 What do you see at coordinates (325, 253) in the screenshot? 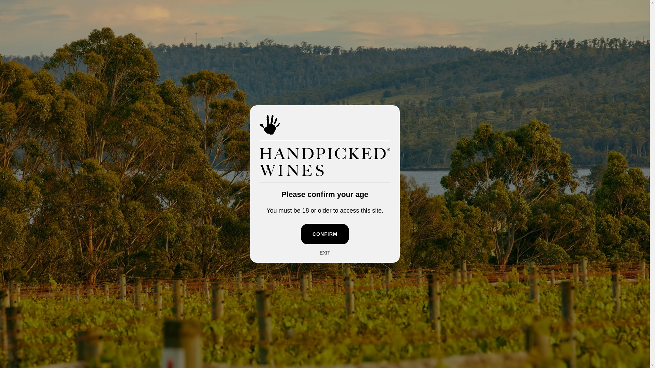
I see `EXIT` at bounding box center [325, 253].